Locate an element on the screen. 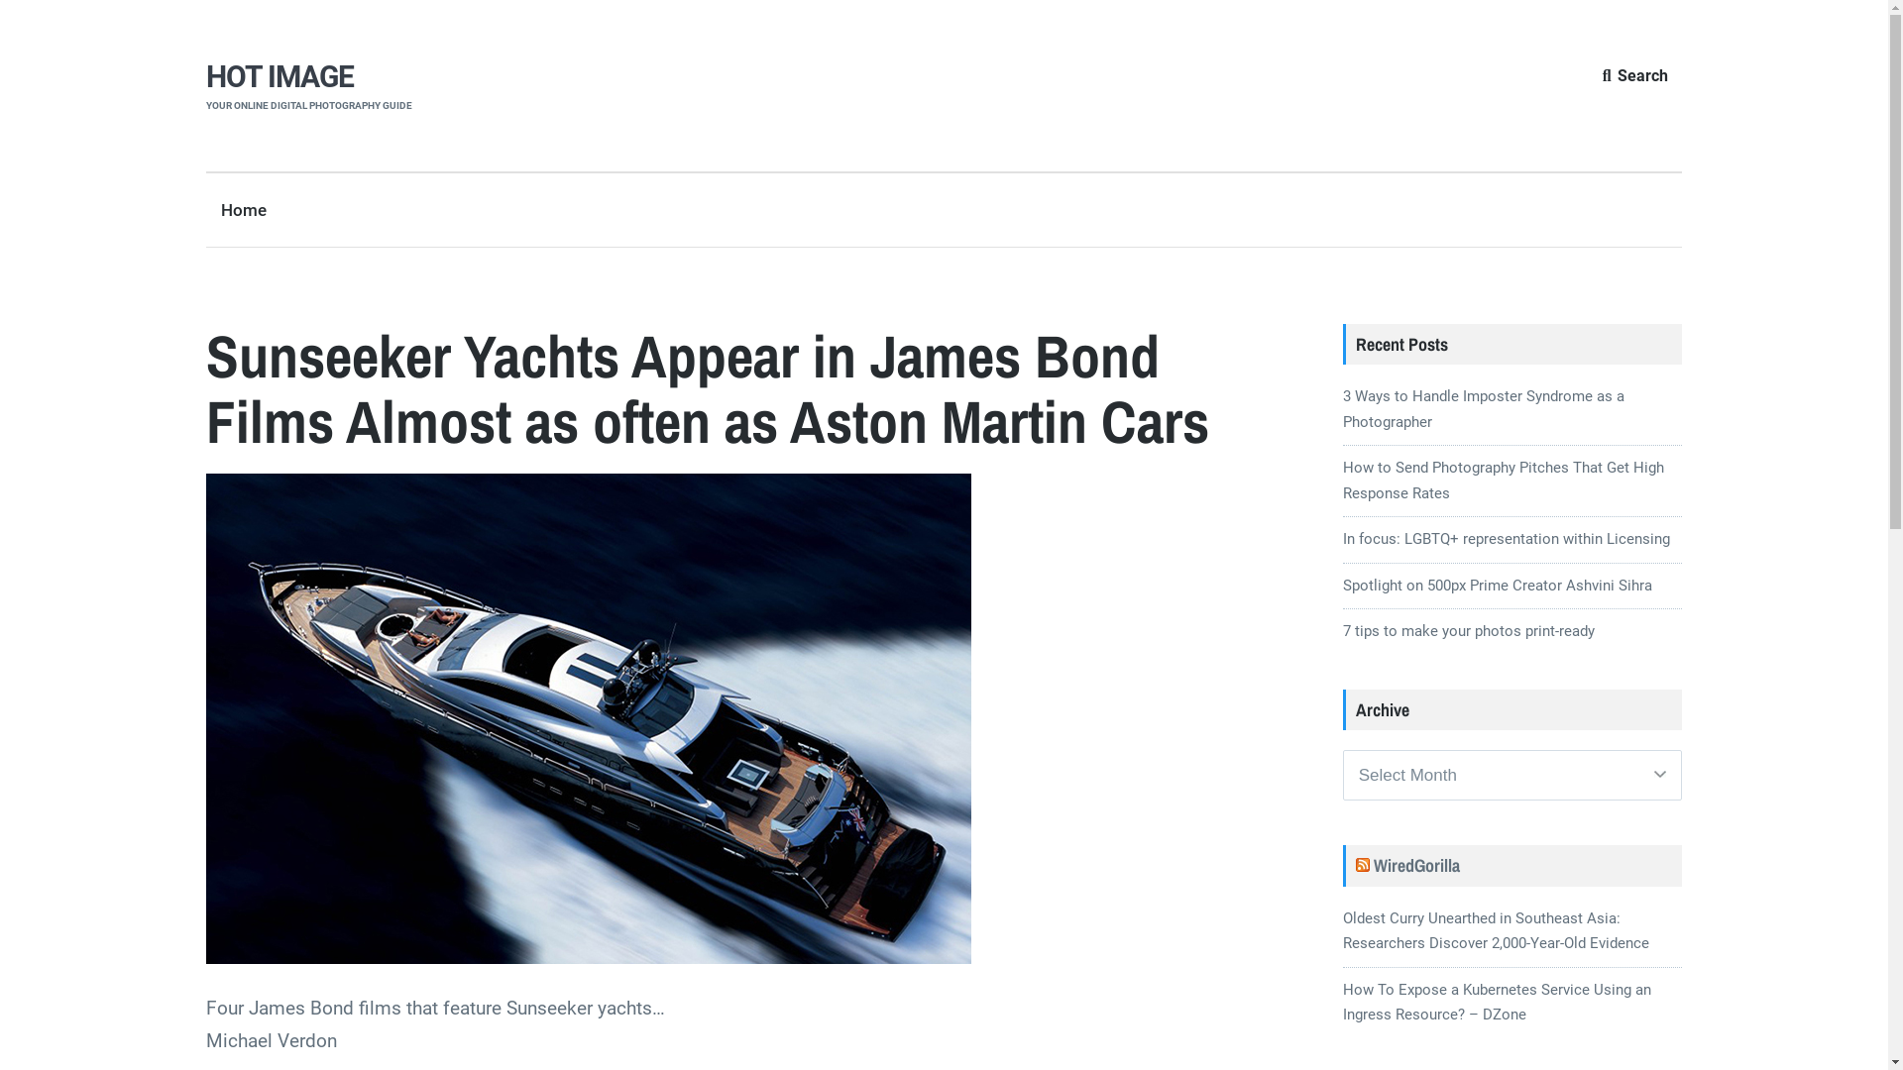 This screenshot has height=1070, width=1903. Michael Verdon is located at coordinates (272, 1040).